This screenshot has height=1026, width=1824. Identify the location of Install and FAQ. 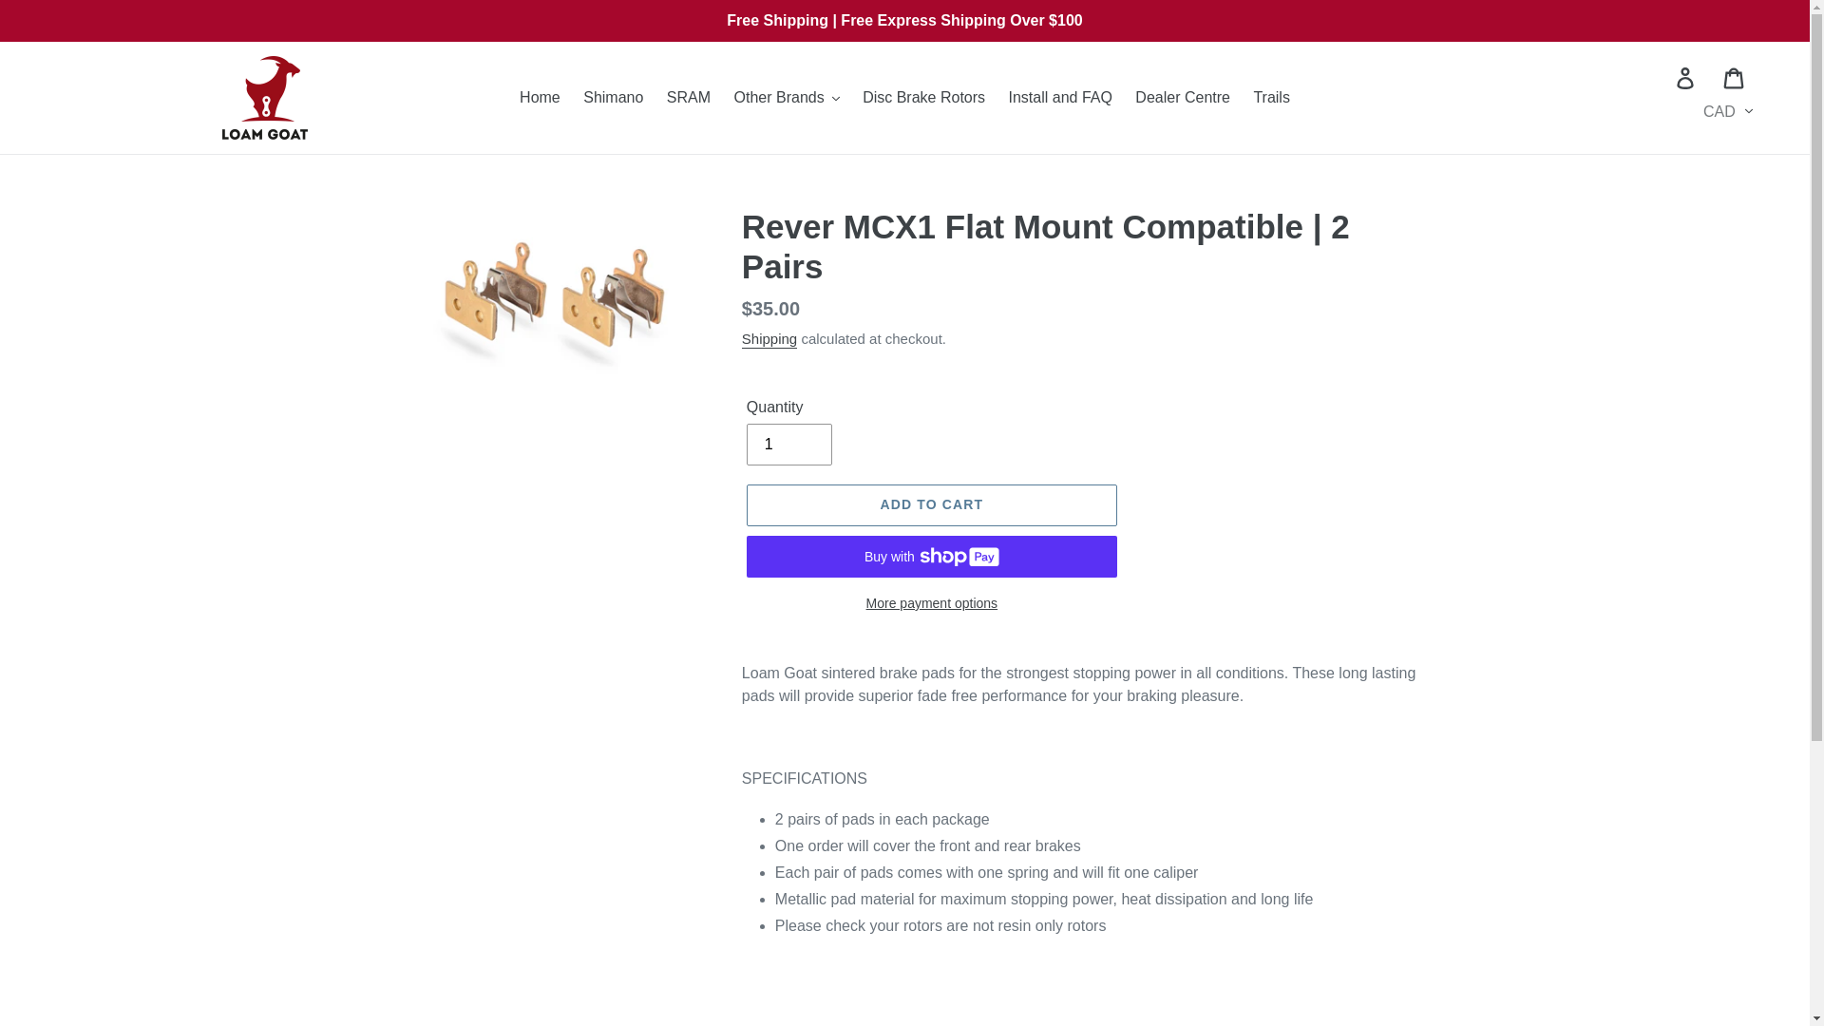
(1060, 97).